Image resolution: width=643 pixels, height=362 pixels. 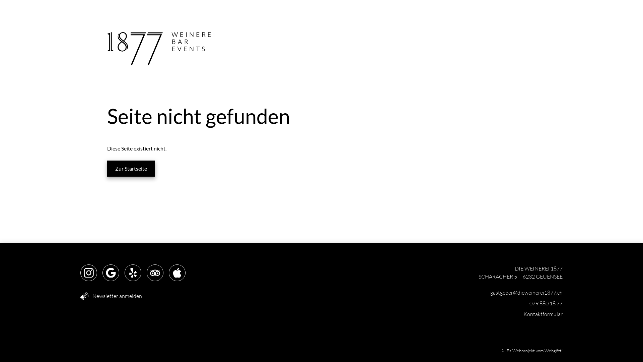 What do you see at coordinates (131, 169) in the screenshot?
I see `Zur Startseite` at bounding box center [131, 169].